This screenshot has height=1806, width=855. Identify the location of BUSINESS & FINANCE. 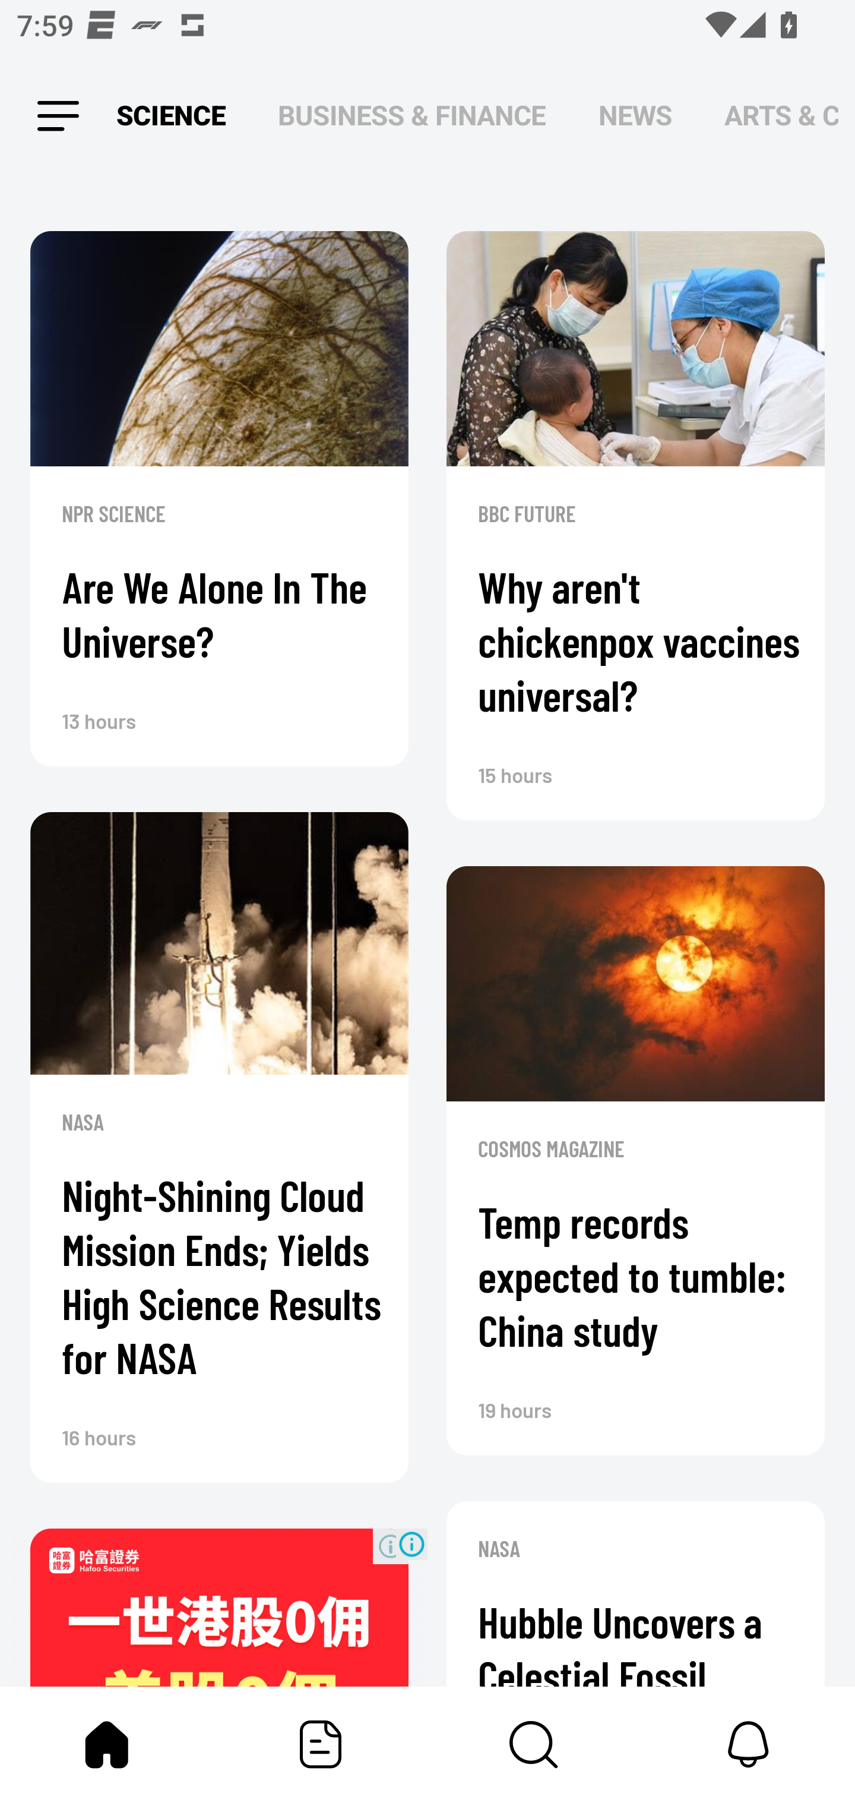
(412, 116).